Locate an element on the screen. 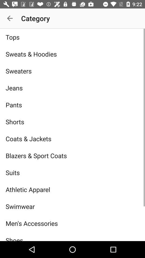 The height and width of the screenshot is (258, 145). launch item above tops icon is located at coordinates (10, 18).